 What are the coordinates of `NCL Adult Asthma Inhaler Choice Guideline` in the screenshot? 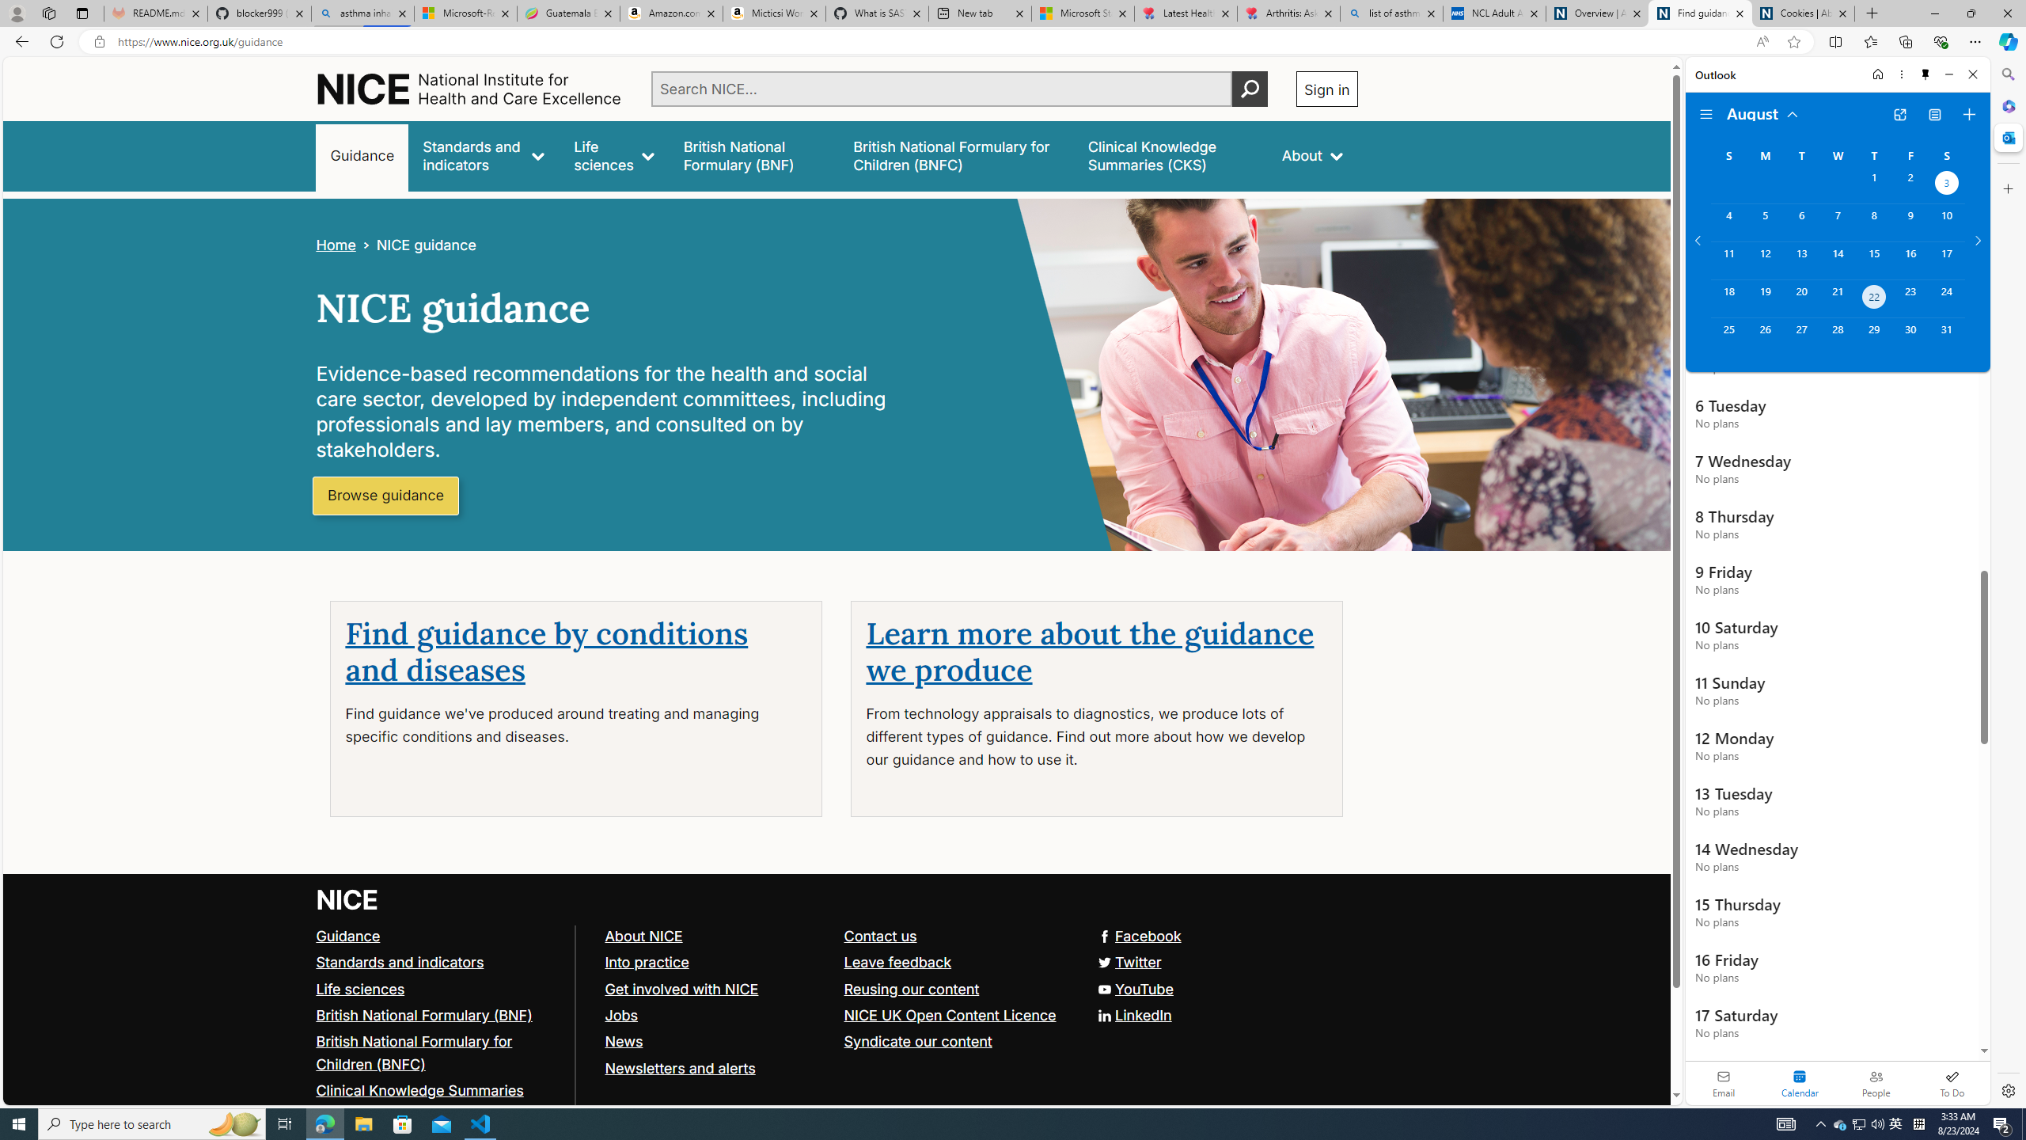 It's located at (1494, 13).